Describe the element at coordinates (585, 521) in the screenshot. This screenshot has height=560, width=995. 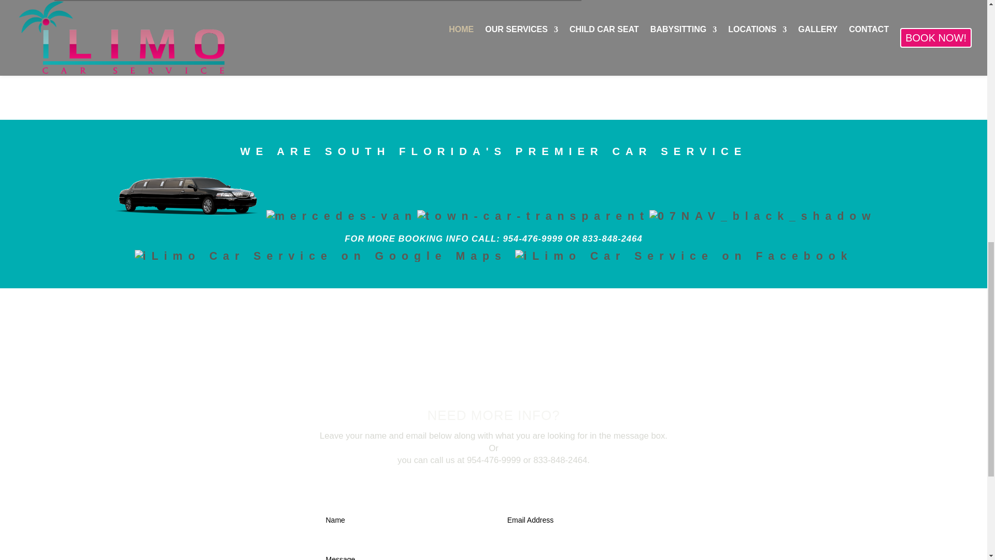
I see `Email Address` at that location.